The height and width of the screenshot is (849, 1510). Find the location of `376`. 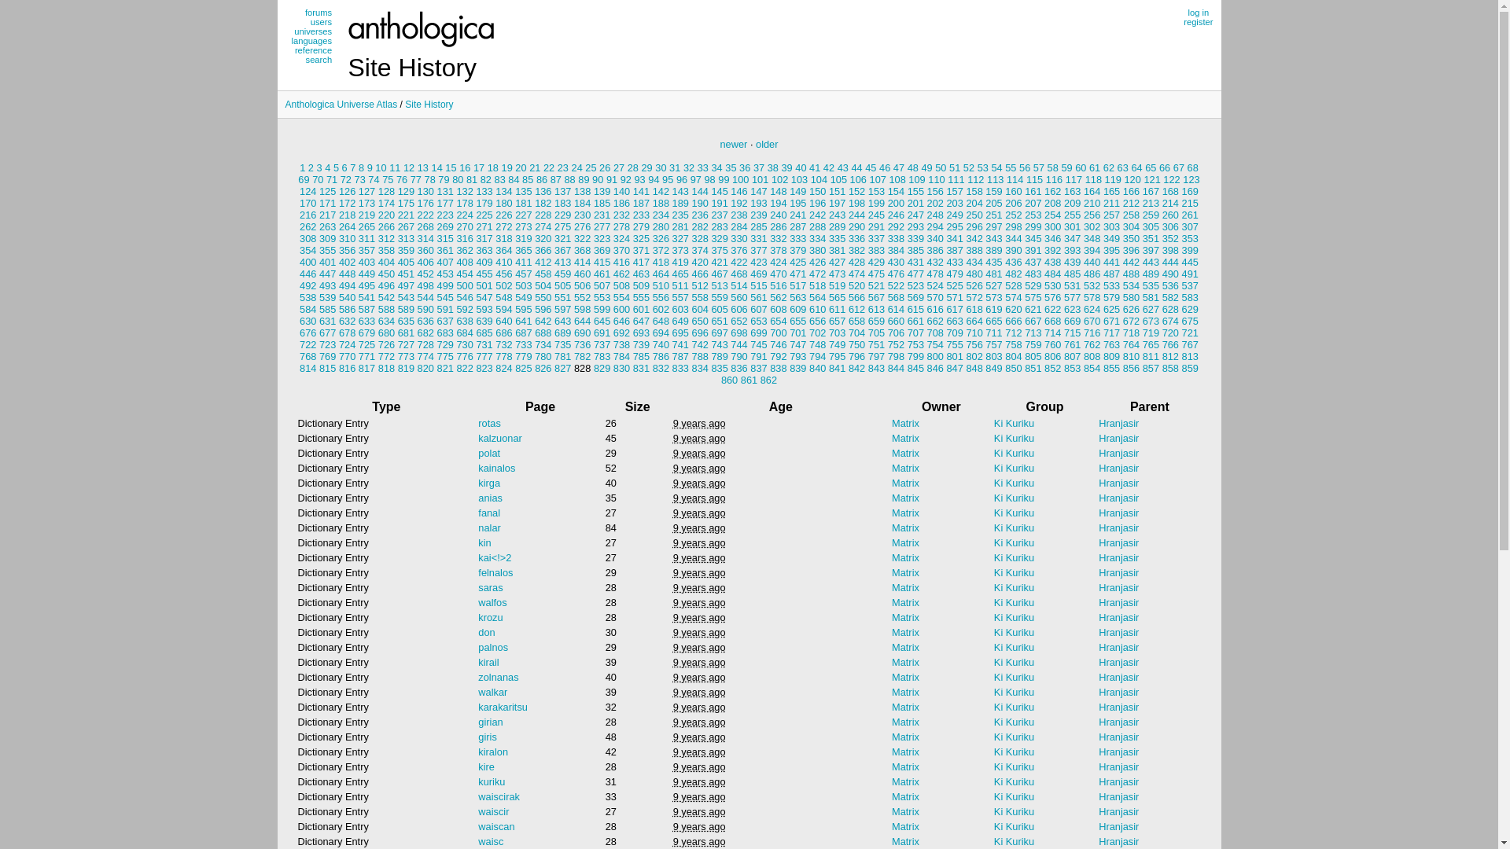

376 is located at coordinates (739, 250).